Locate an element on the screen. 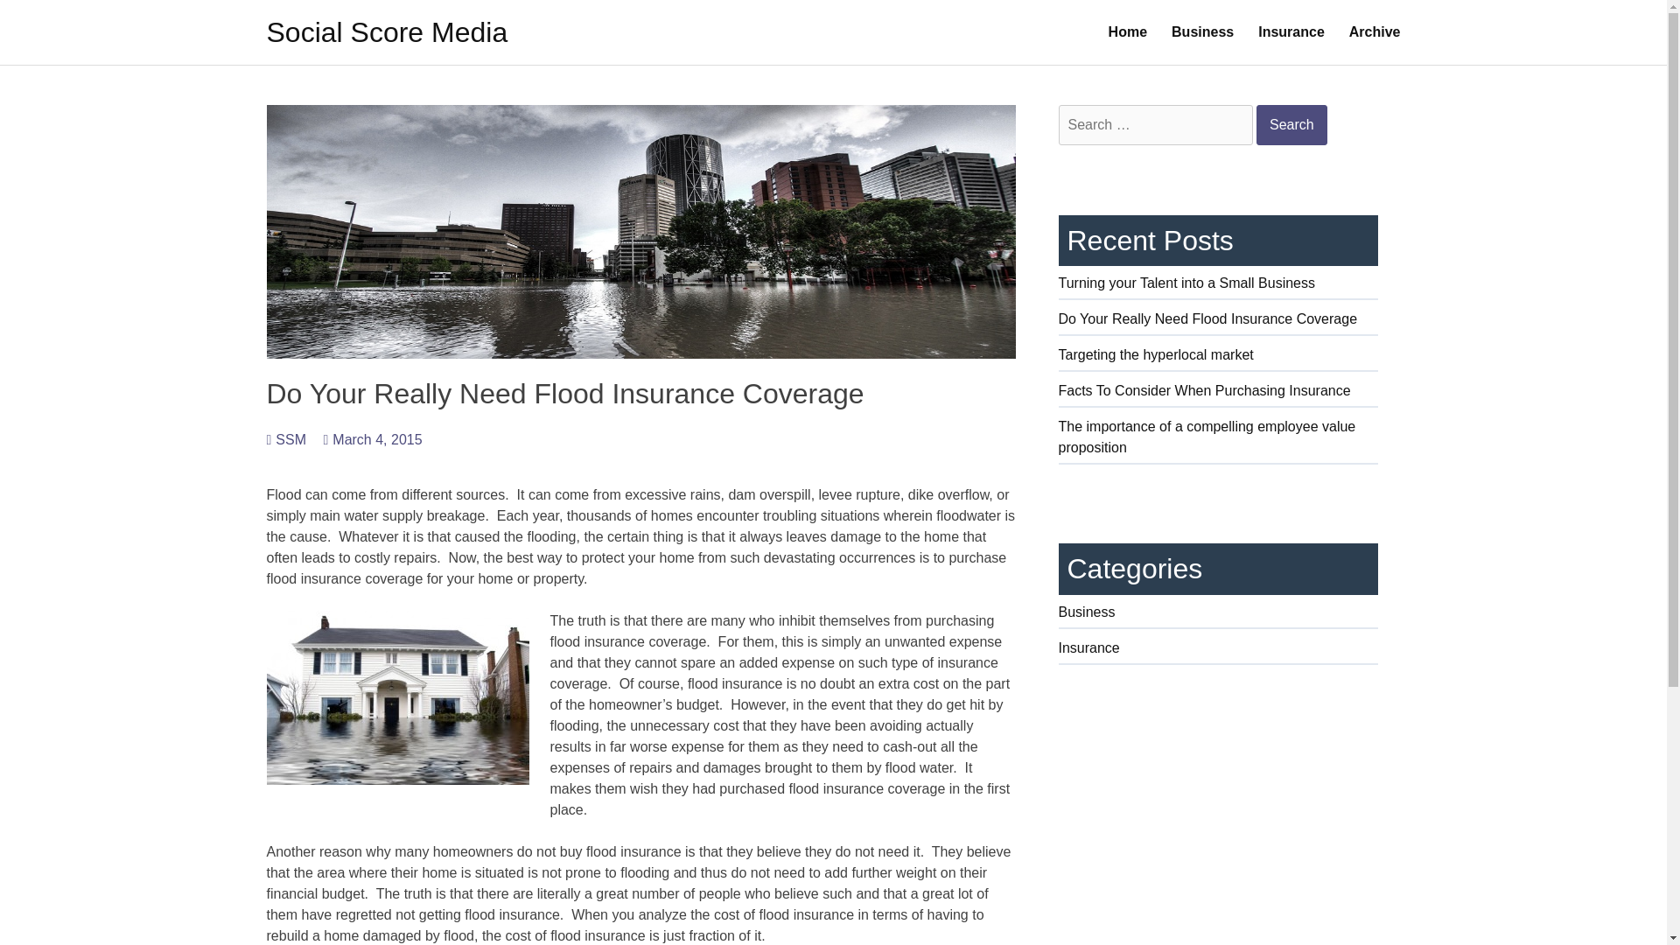 The width and height of the screenshot is (1680, 945). Home is located at coordinates (1127, 32).